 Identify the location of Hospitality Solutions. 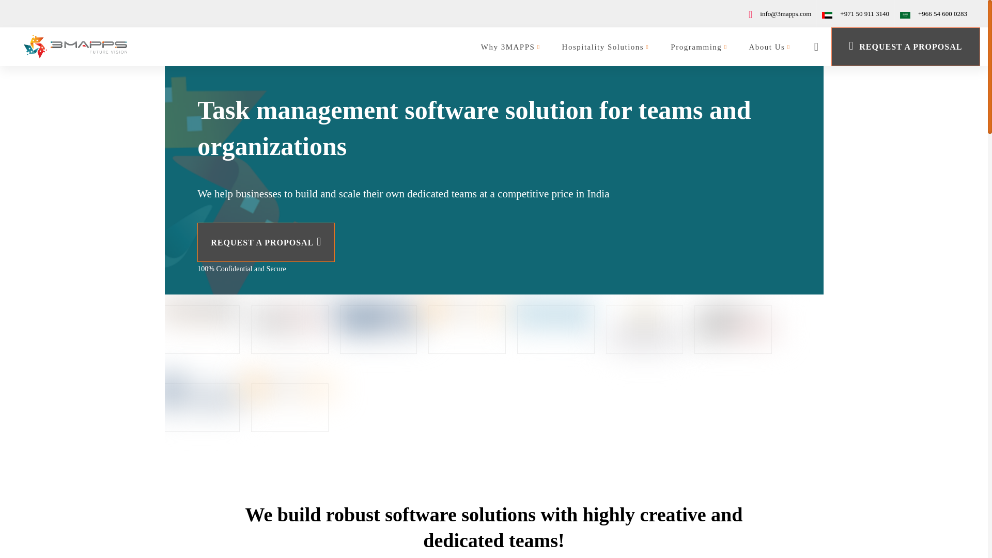
(606, 47).